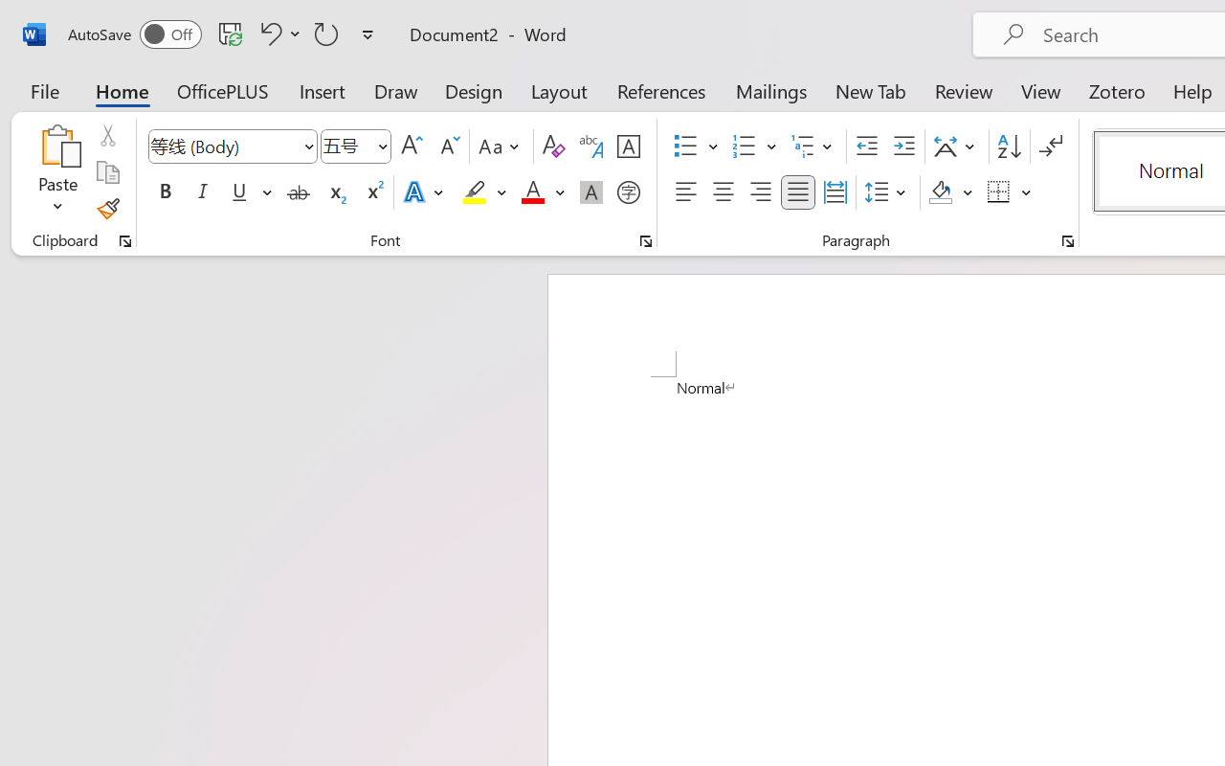  Describe the element at coordinates (278, 34) in the screenshot. I see `Undo Apply Quick Style` at that location.